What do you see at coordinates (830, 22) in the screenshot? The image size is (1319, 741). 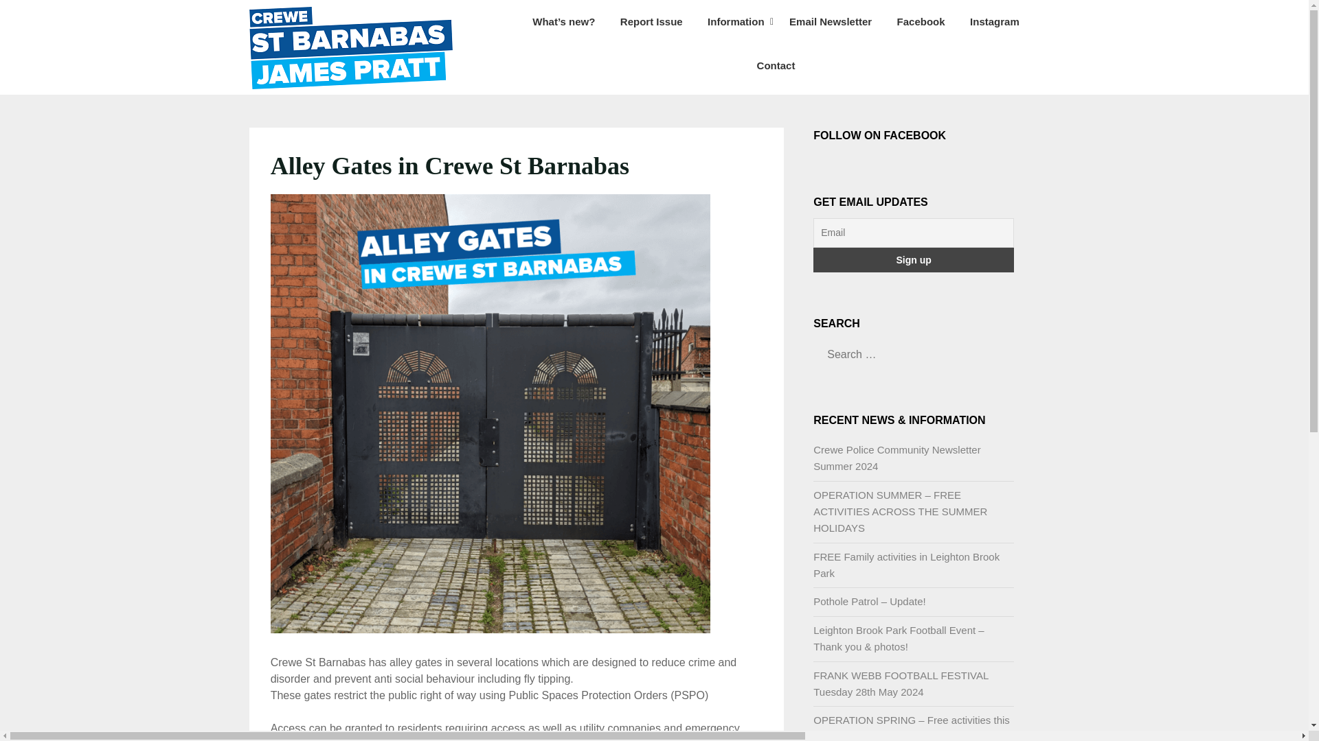 I see `Email Newsletter` at bounding box center [830, 22].